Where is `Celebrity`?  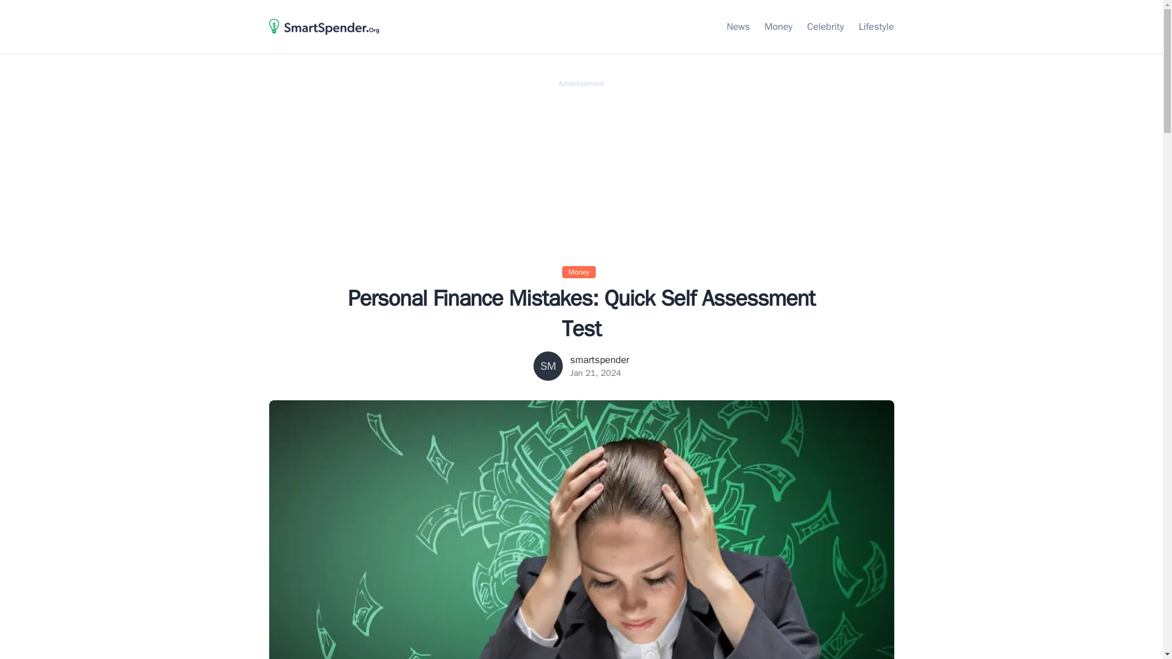
Celebrity is located at coordinates (825, 27).